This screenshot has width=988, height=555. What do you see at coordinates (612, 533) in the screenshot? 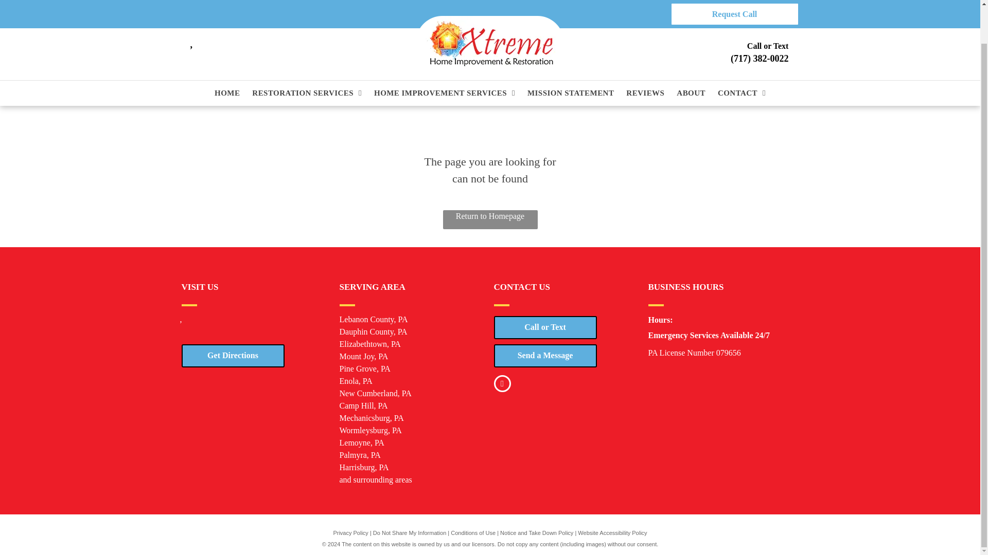
I see `Website Accessibility Policy` at bounding box center [612, 533].